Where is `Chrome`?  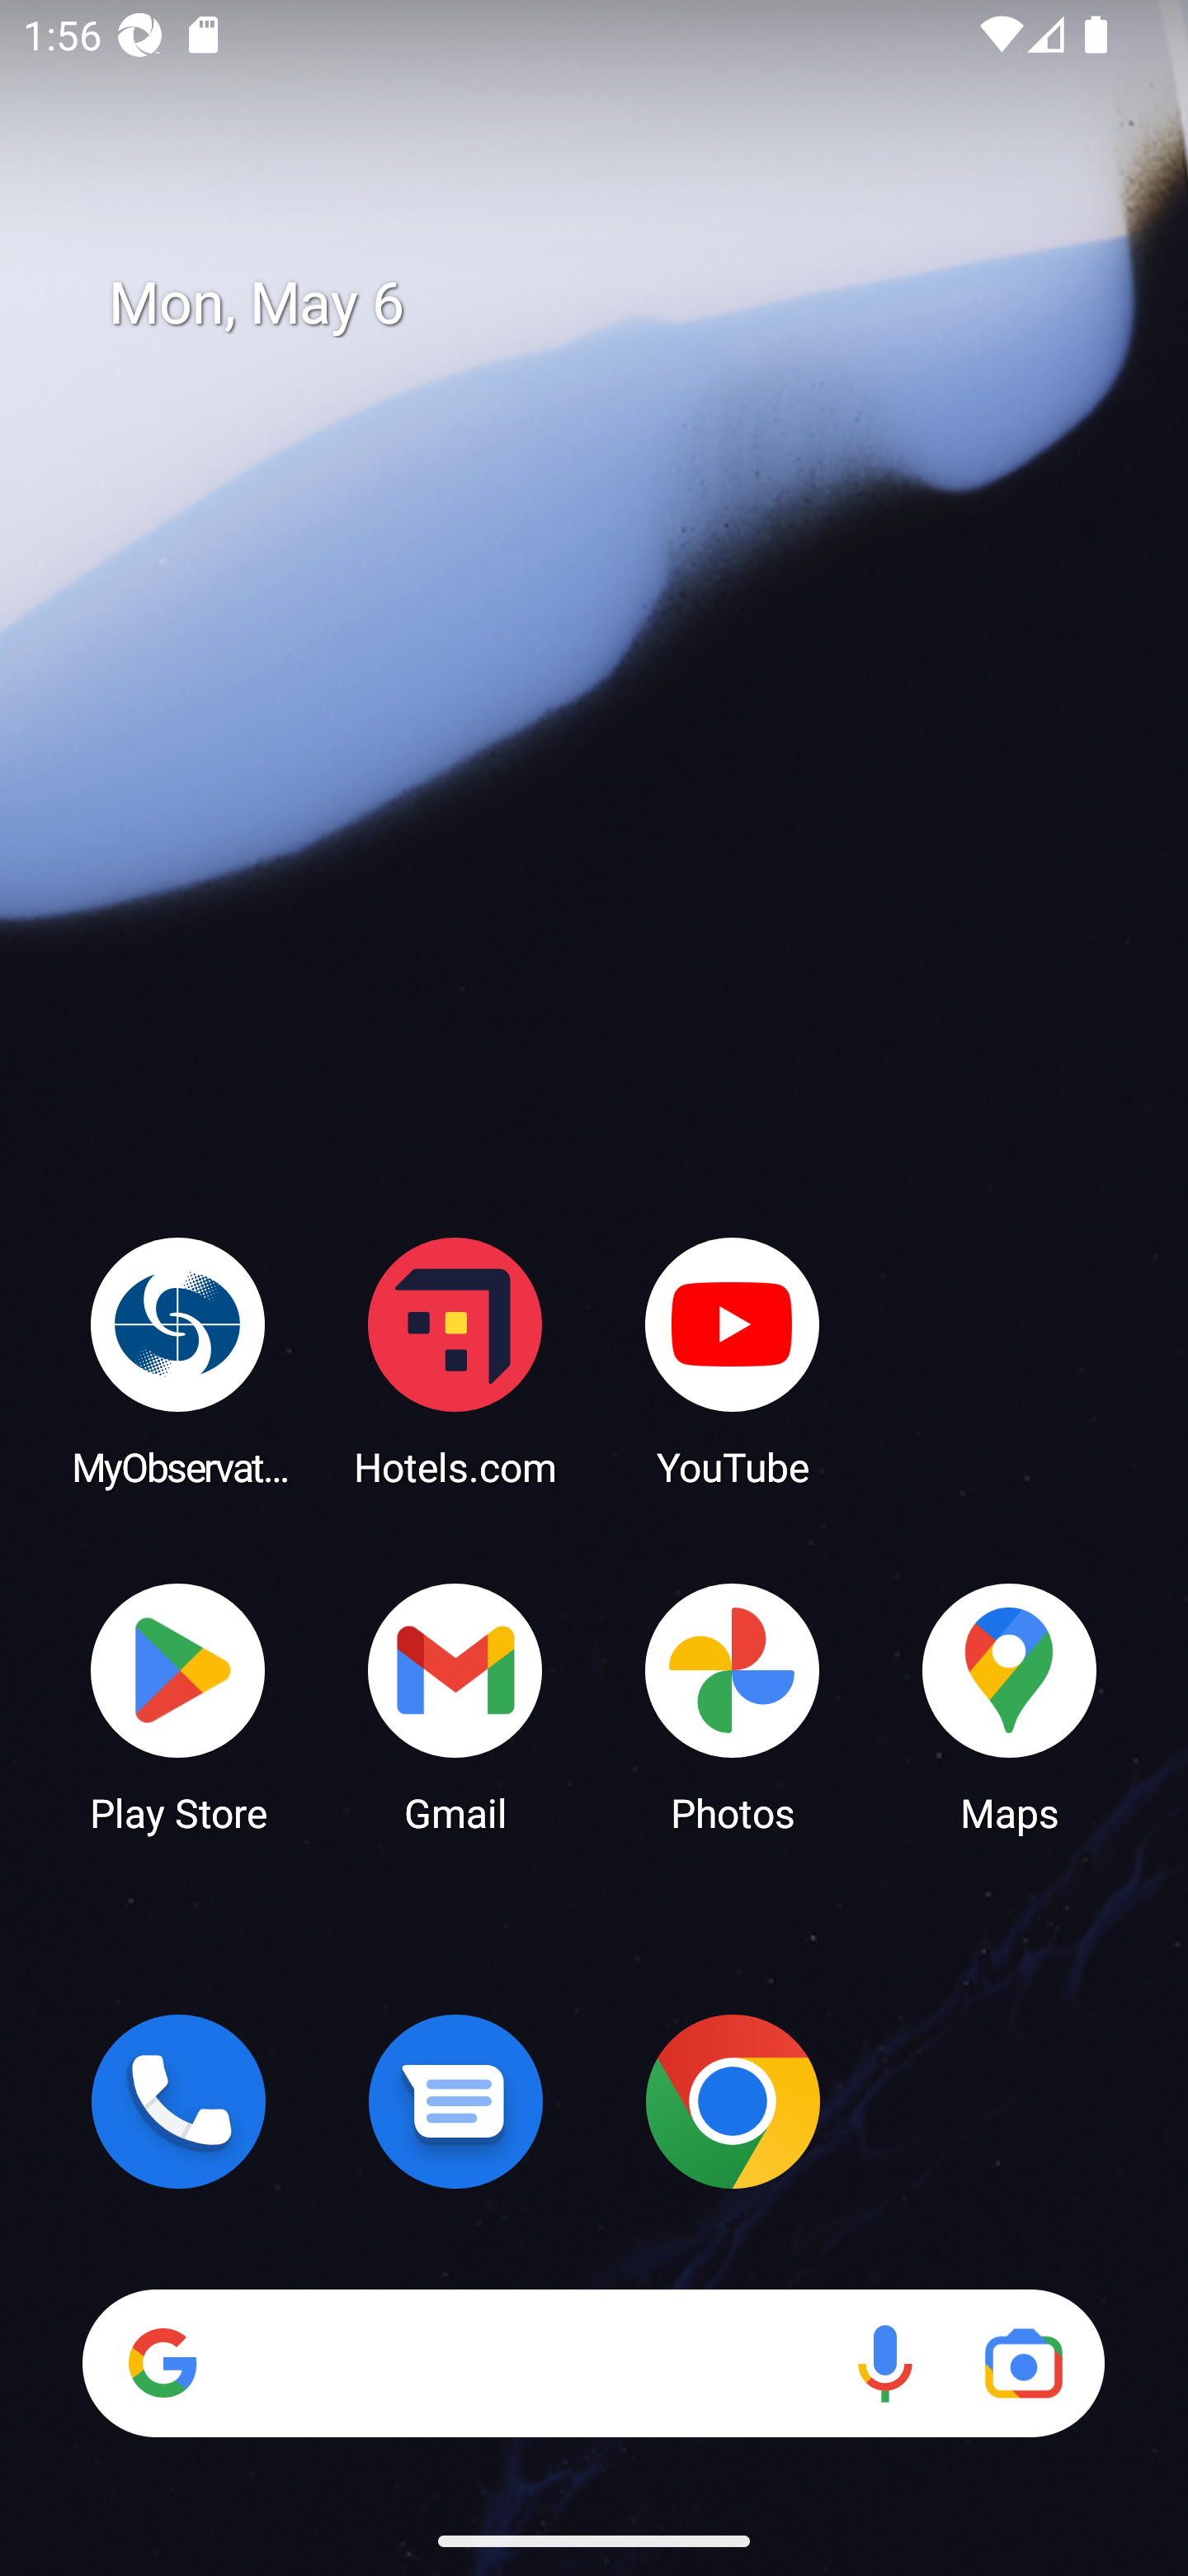
Chrome is located at coordinates (733, 2101).